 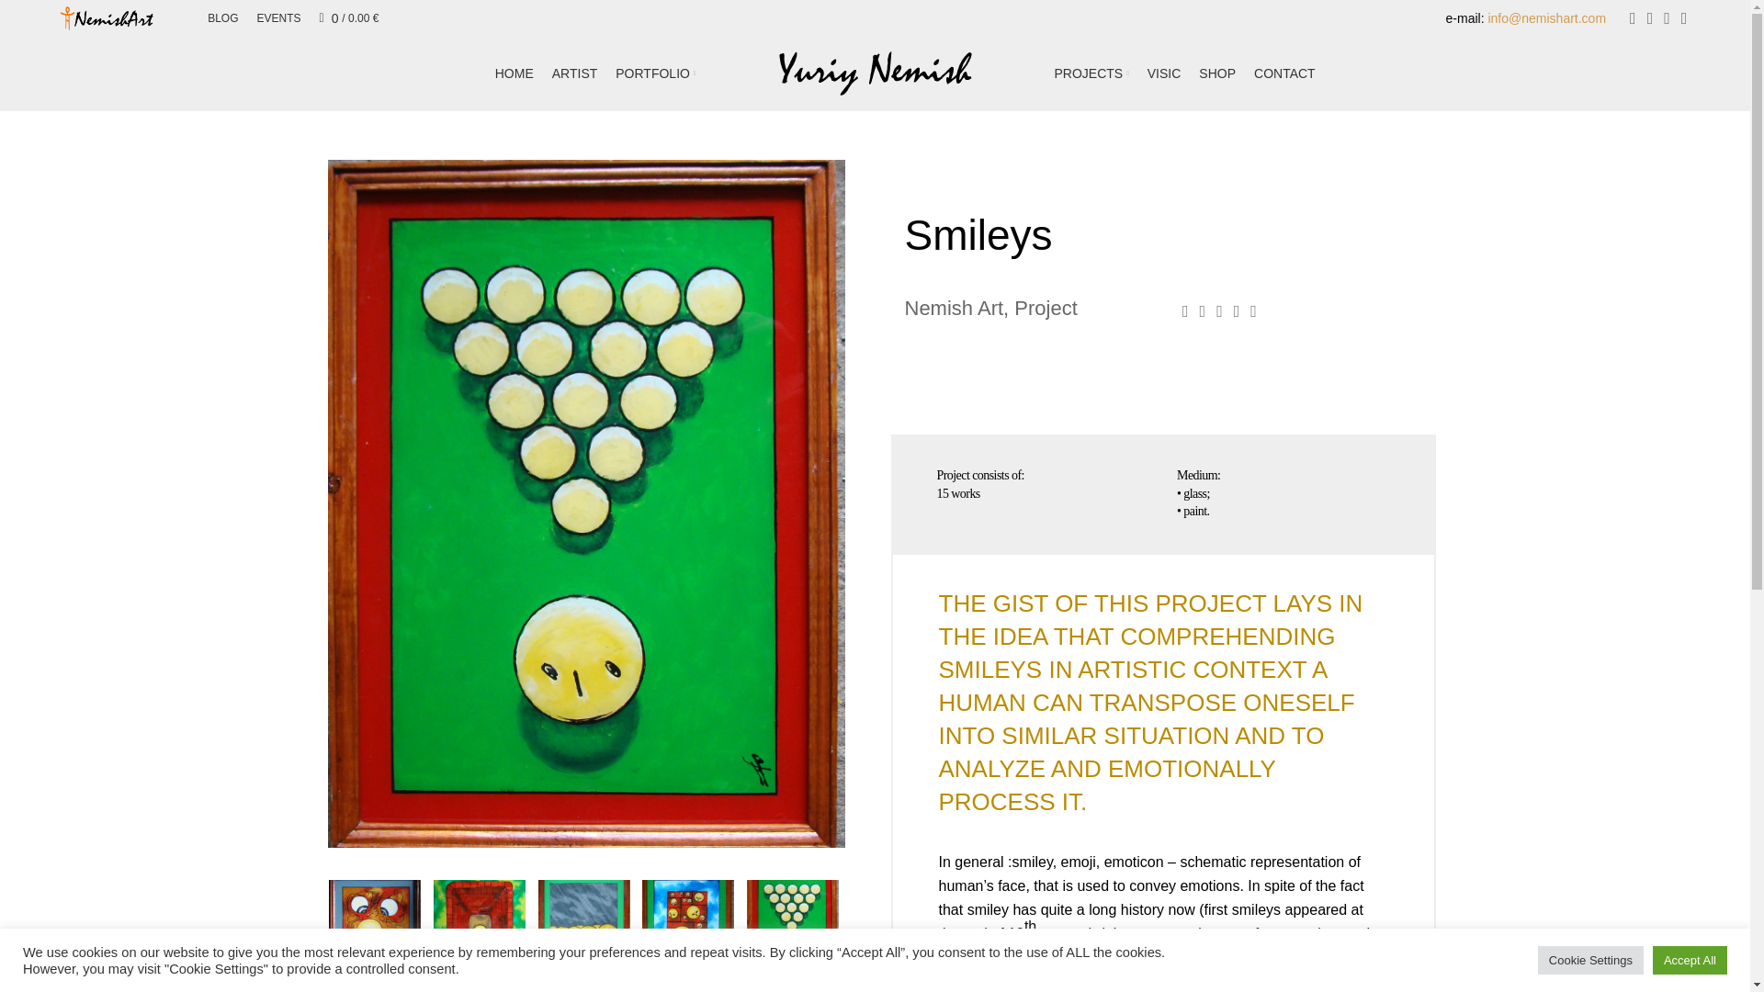 I want to click on EVENTS, so click(x=279, y=18).